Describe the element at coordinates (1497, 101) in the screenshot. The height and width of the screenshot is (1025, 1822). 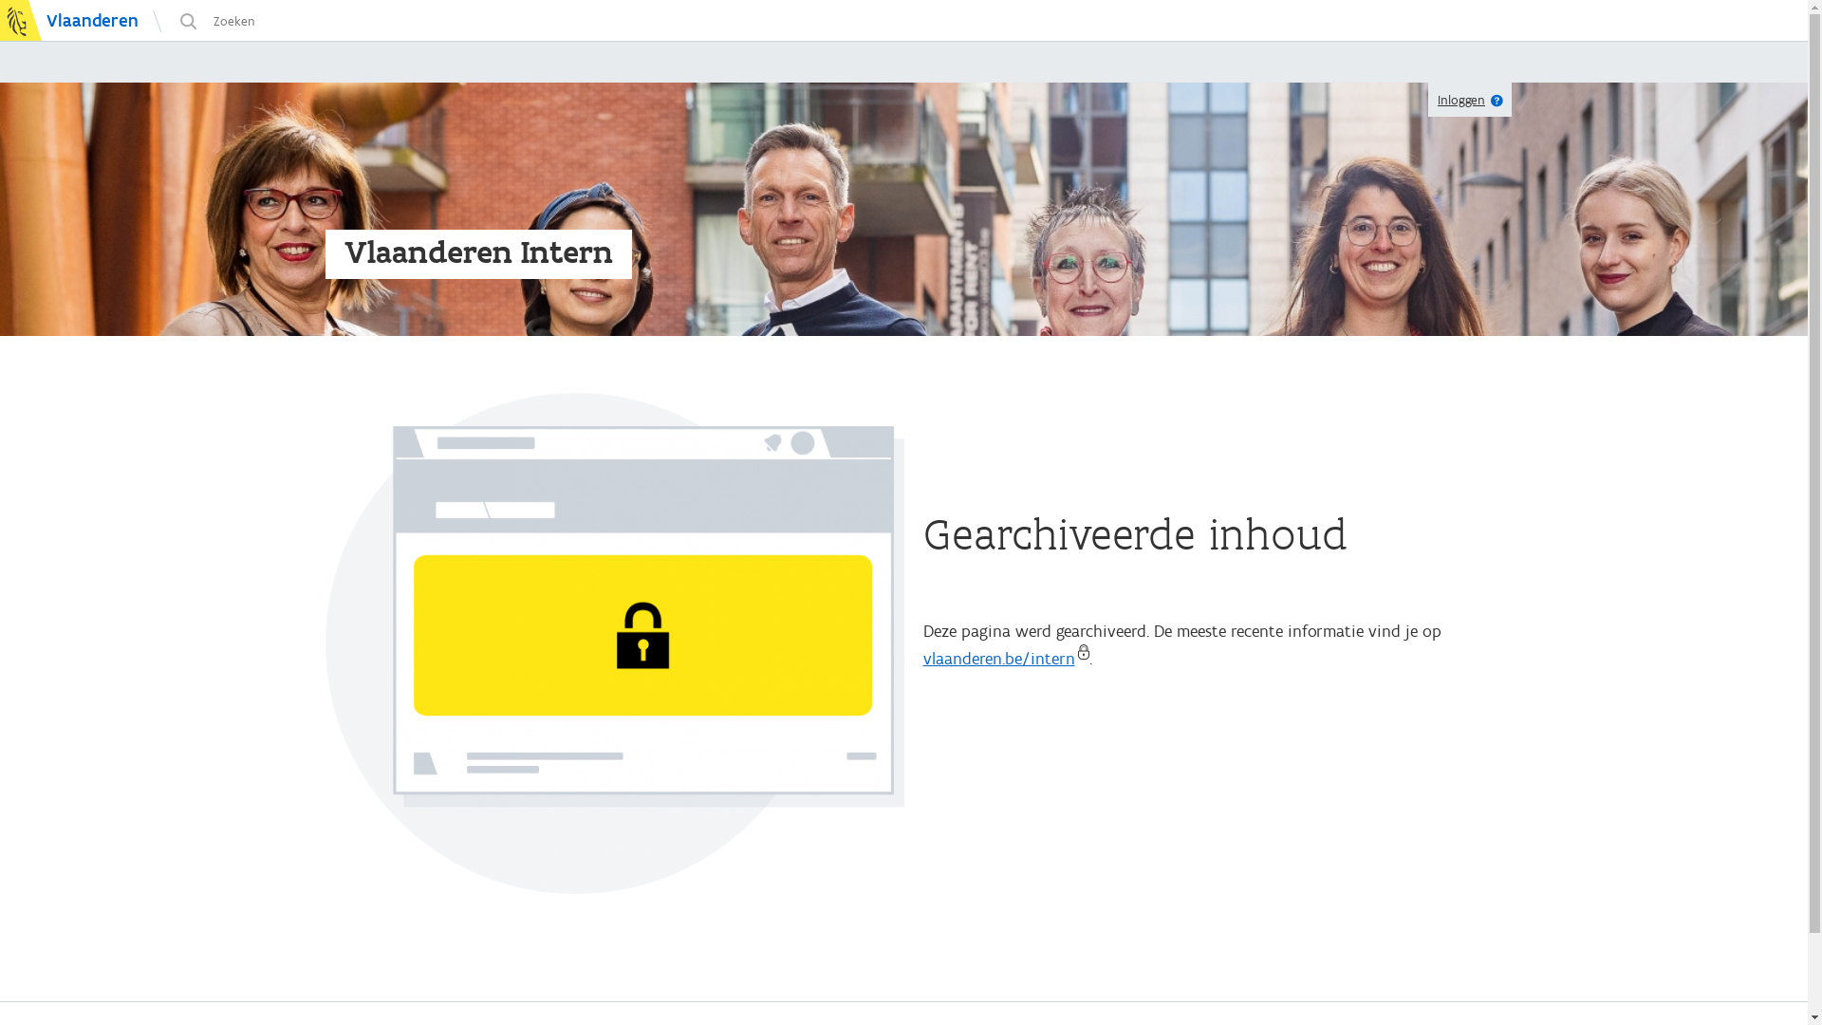
I see `Hulp nodig met inloggen?` at that location.